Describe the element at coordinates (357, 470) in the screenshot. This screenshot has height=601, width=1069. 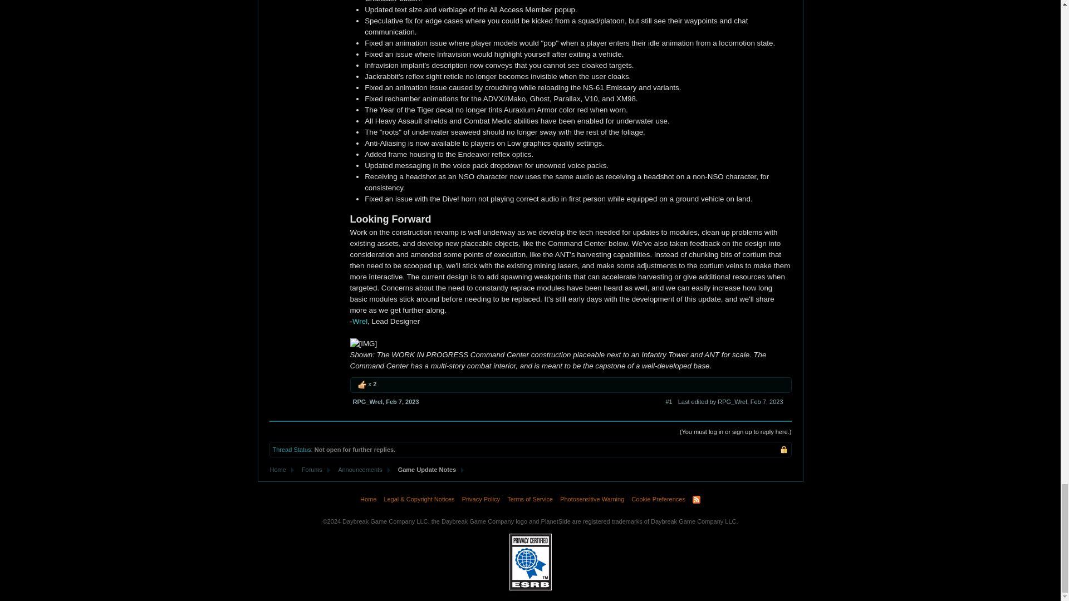
I see `Announcements` at that location.